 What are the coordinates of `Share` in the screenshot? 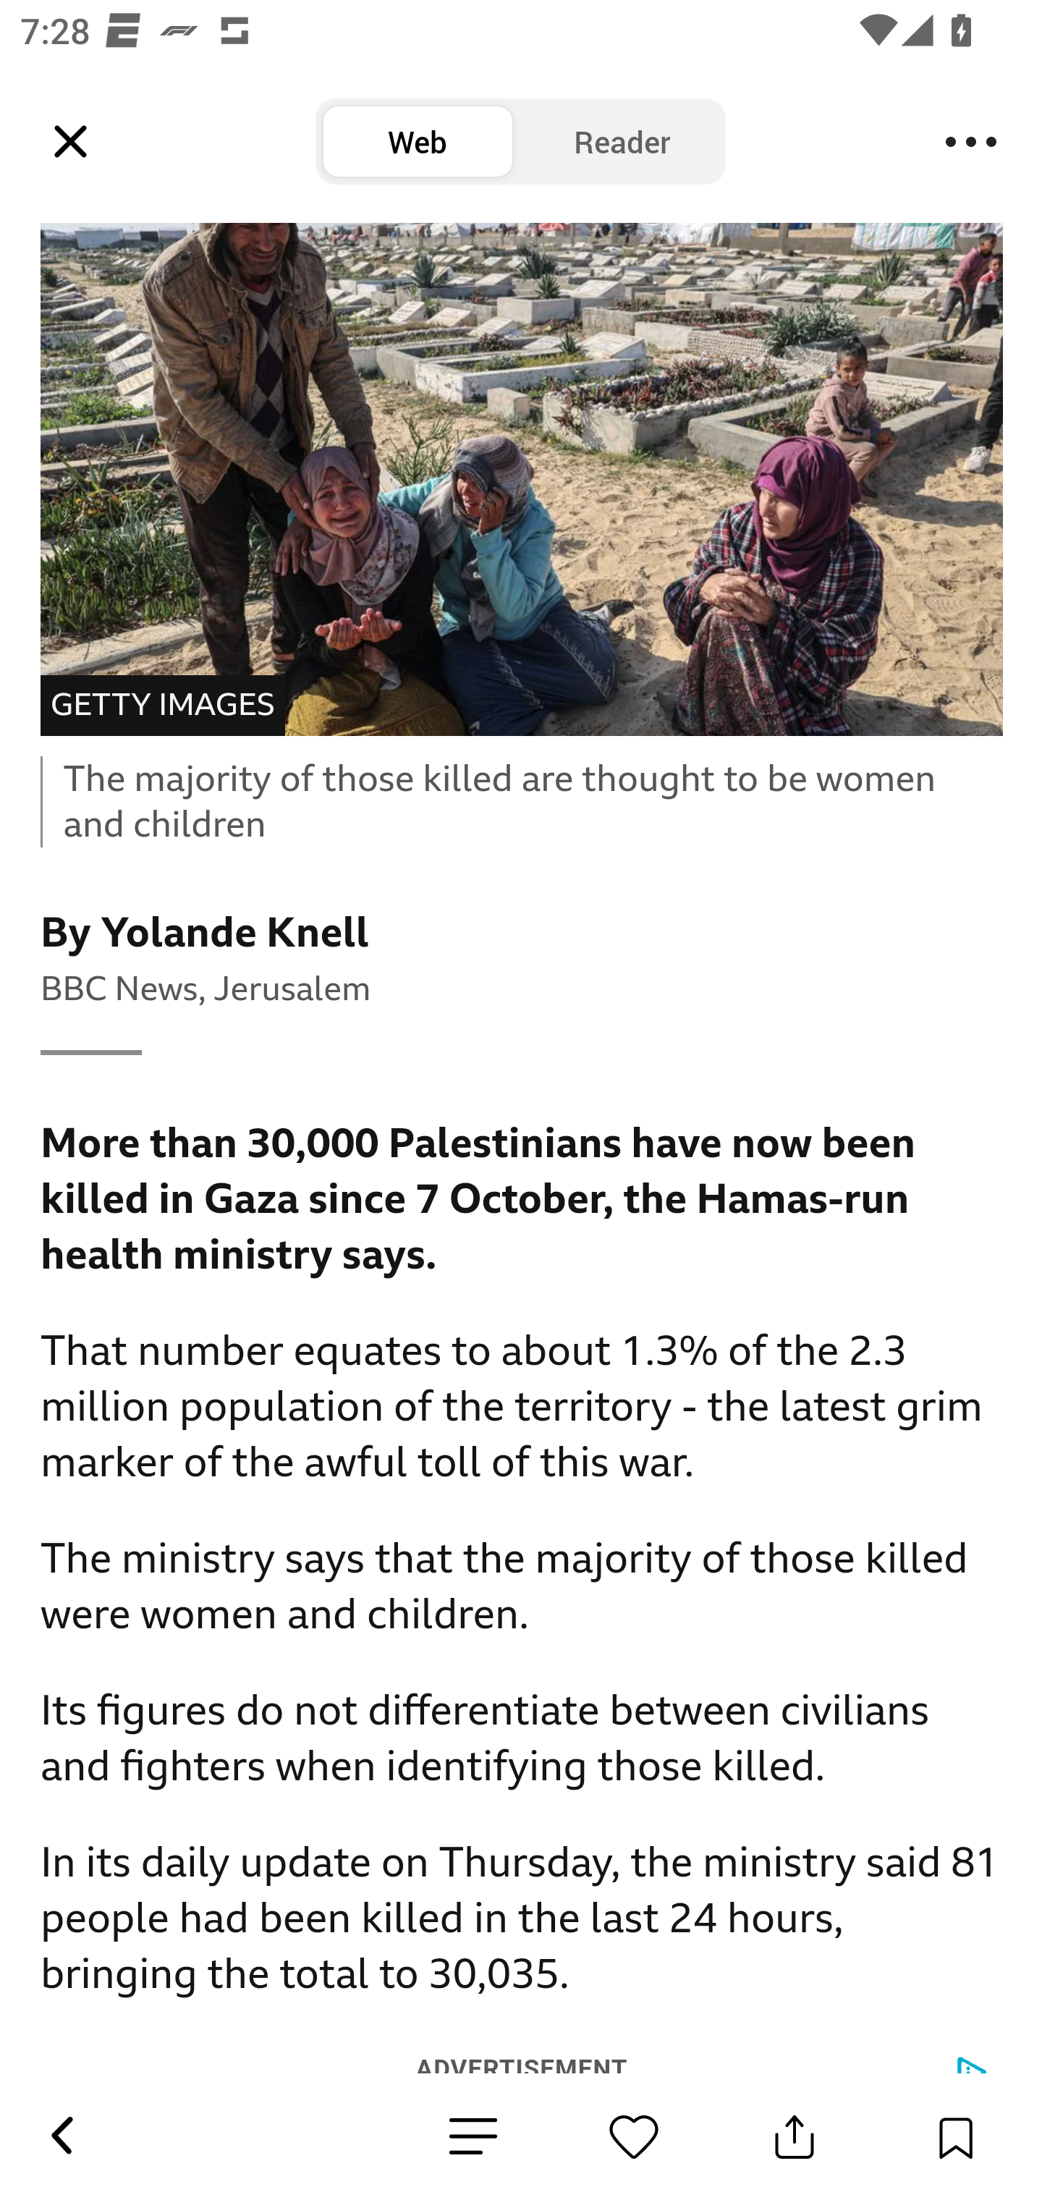 It's located at (97, 48).